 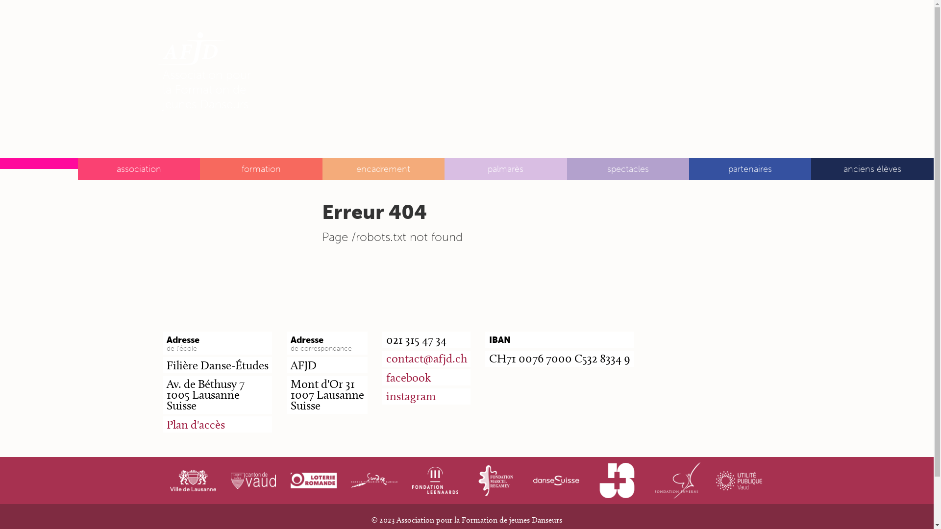 I want to click on spectacles, so click(x=628, y=169).